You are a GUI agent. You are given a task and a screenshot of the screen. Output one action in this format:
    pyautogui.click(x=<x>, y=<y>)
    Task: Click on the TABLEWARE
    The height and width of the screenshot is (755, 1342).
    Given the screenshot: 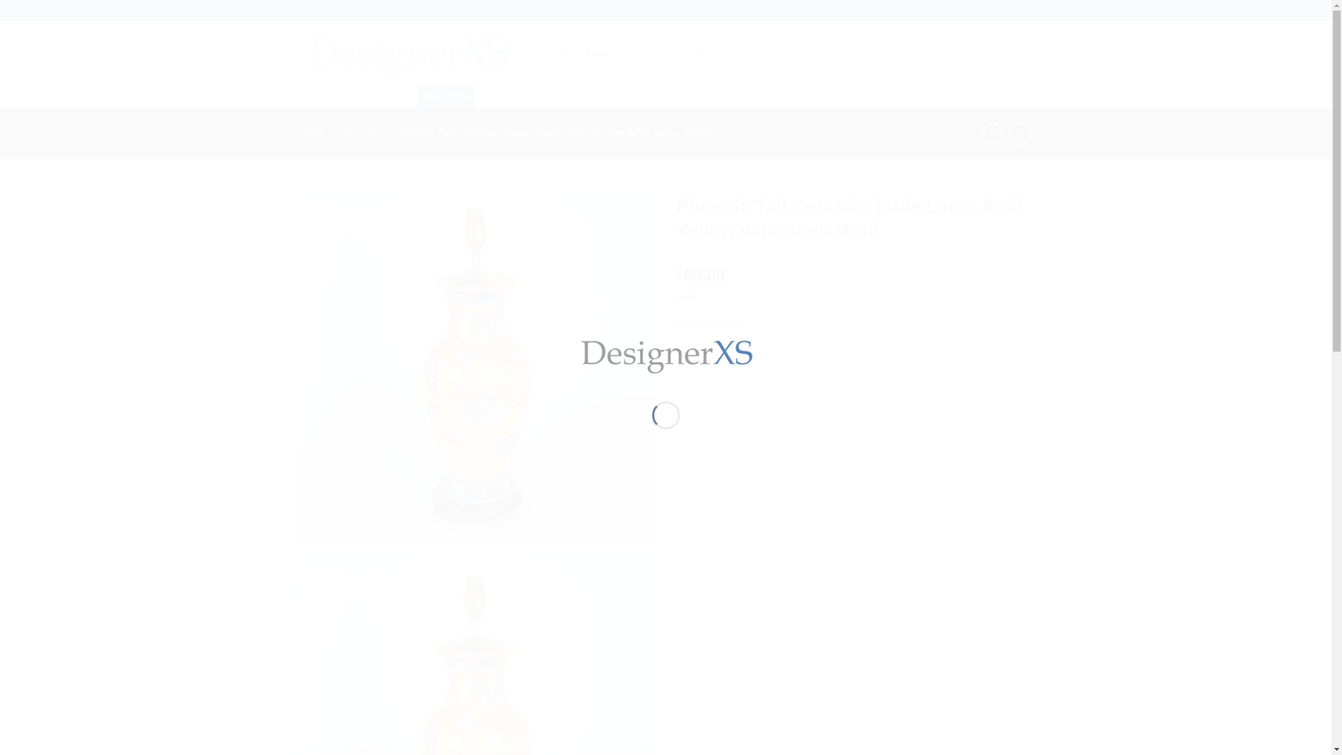 What is the action you would take?
    pyautogui.click(x=338, y=96)
    